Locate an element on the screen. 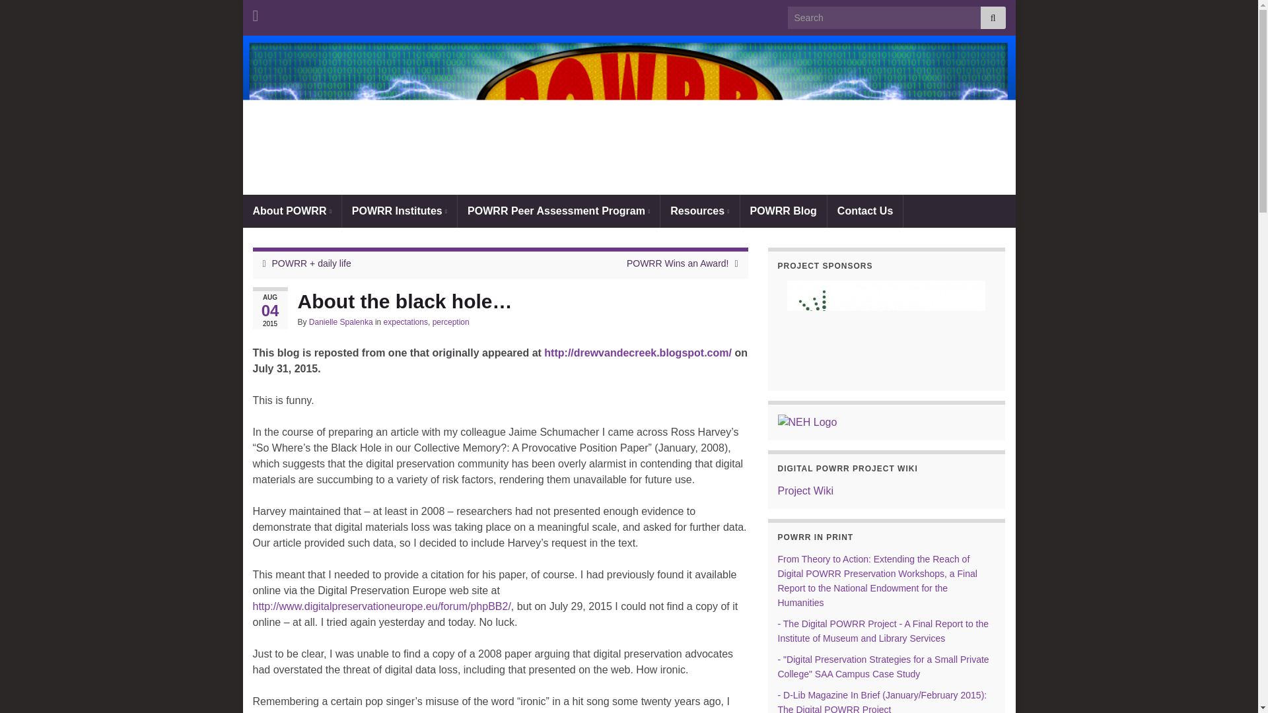 The width and height of the screenshot is (1268, 713). Contact Us is located at coordinates (865, 211).